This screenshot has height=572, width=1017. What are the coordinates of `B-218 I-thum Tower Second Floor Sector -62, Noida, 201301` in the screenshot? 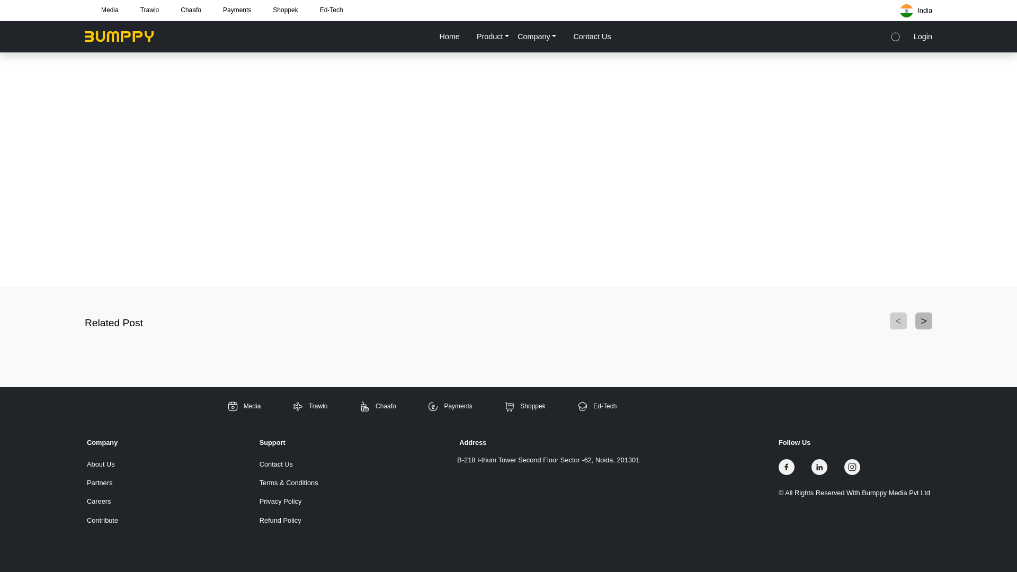 It's located at (548, 460).